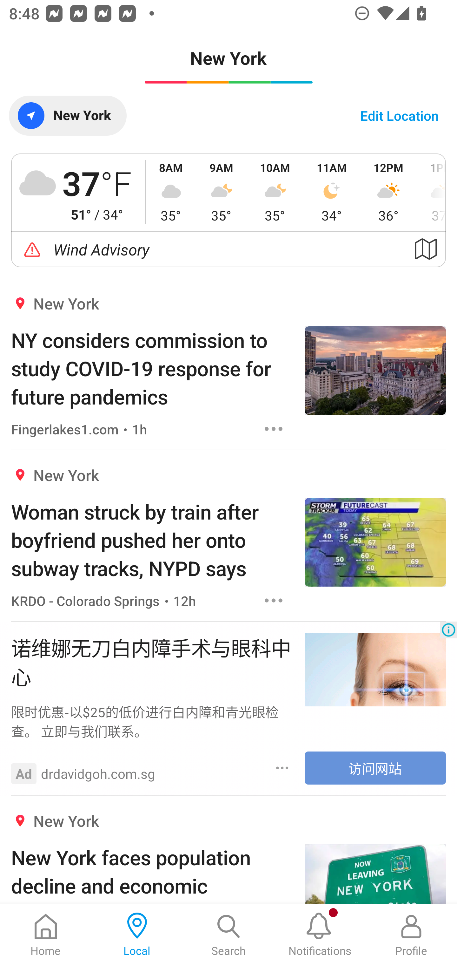 Image resolution: width=457 pixels, height=966 pixels. What do you see at coordinates (228, 935) in the screenshot?
I see `Search` at bounding box center [228, 935].